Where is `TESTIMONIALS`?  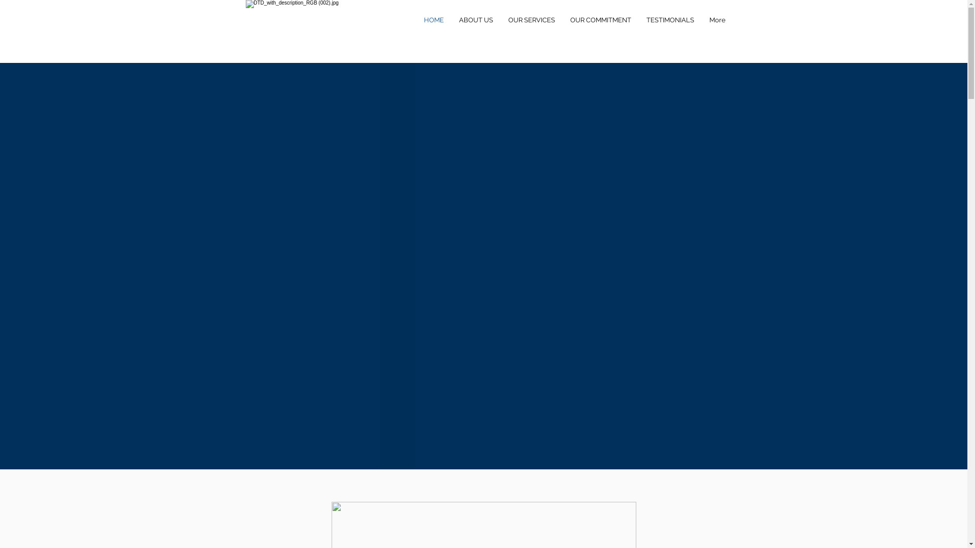 TESTIMONIALS is located at coordinates (670, 20).